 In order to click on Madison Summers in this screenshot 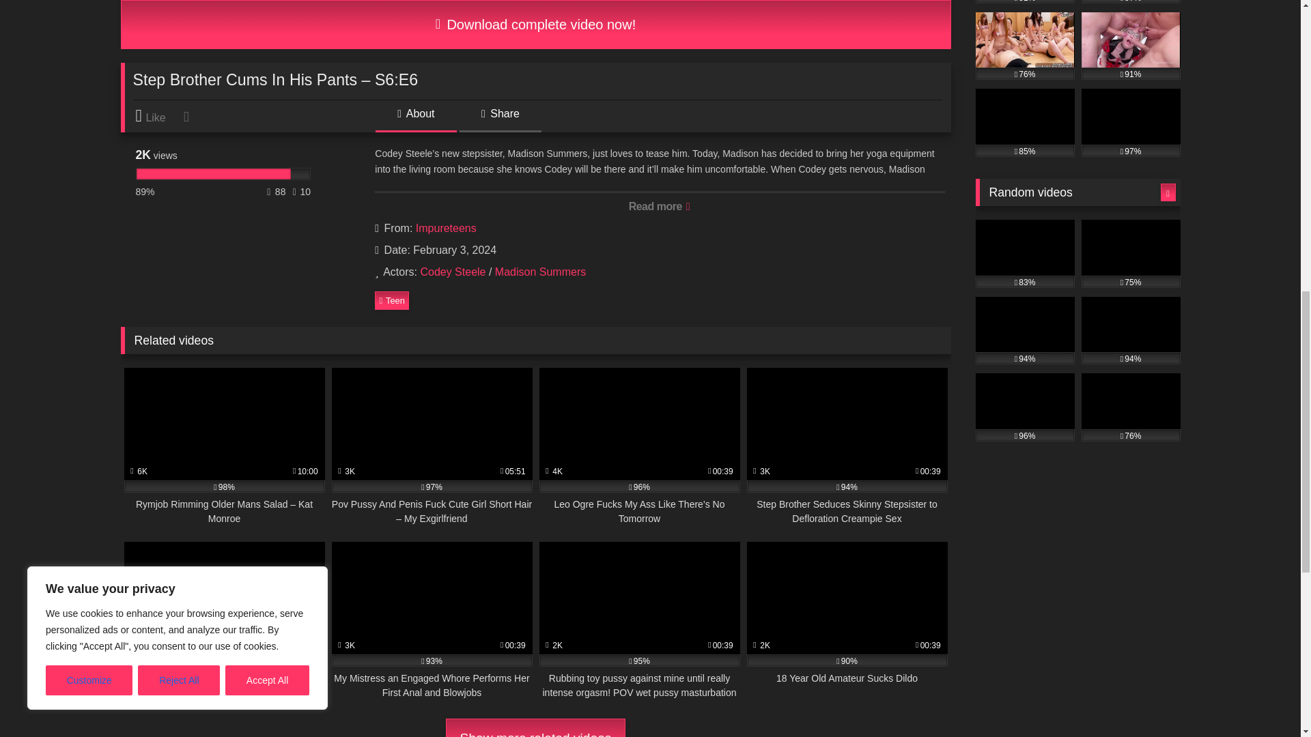, I will do `click(541, 272)`.